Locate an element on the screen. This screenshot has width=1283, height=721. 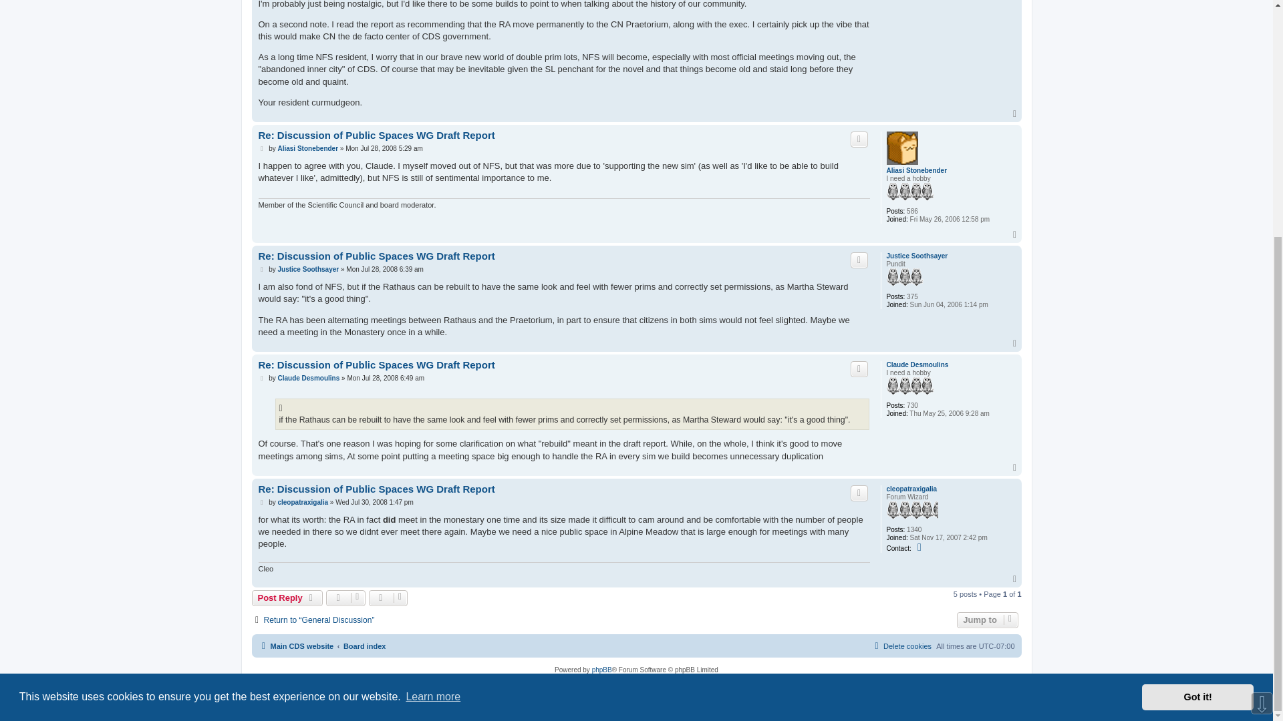
Got it! is located at coordinates (1197, 351).